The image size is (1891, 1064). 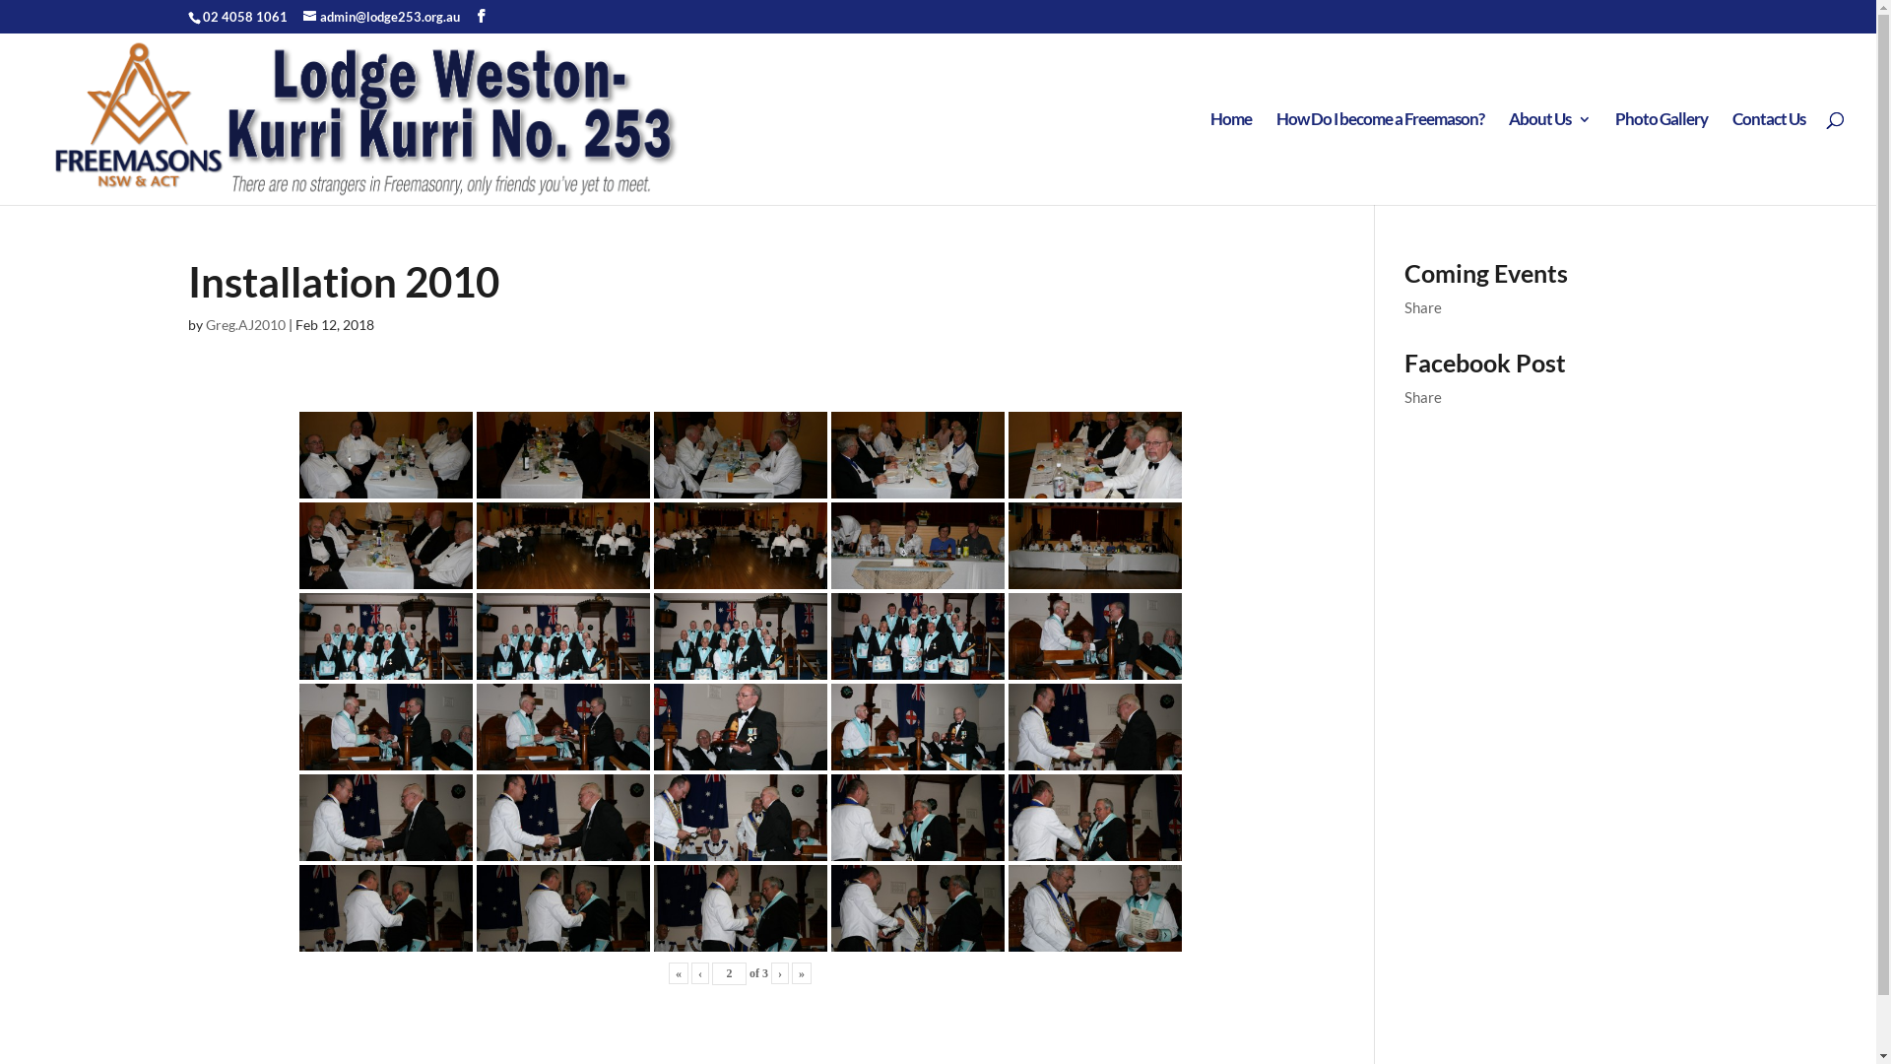 I want to click on Home, so click(x=1231, y=159).